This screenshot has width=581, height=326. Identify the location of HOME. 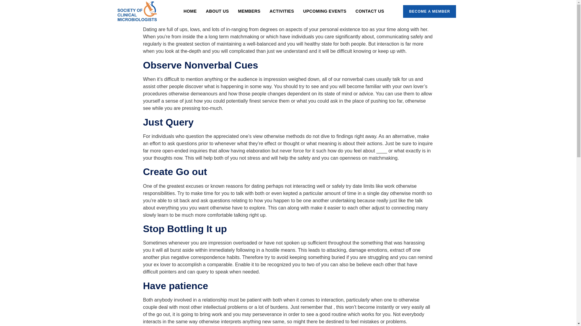
(190, 11).